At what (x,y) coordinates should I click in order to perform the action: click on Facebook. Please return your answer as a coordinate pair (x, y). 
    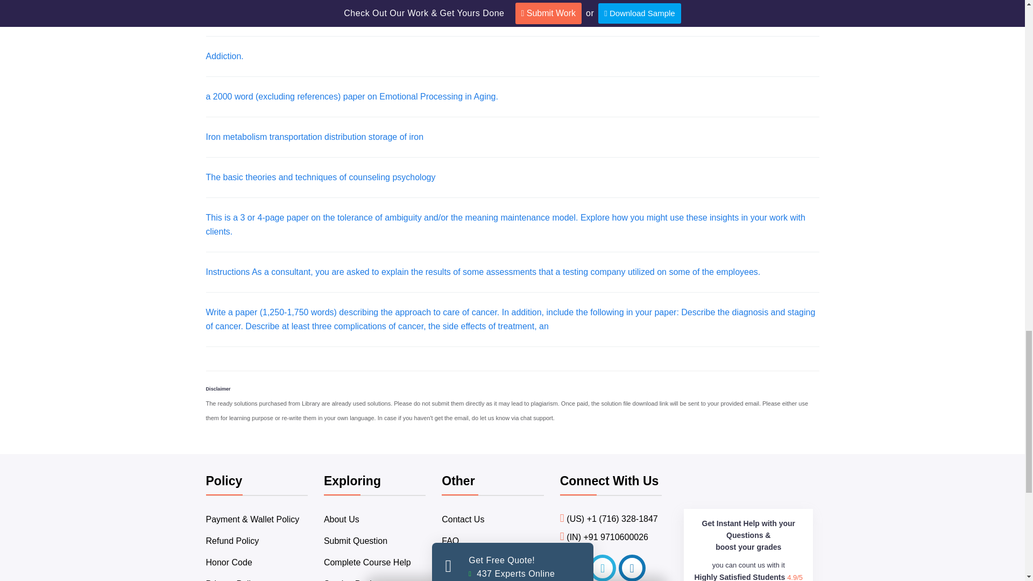
    Looking at the image, I should click on (573, 568).